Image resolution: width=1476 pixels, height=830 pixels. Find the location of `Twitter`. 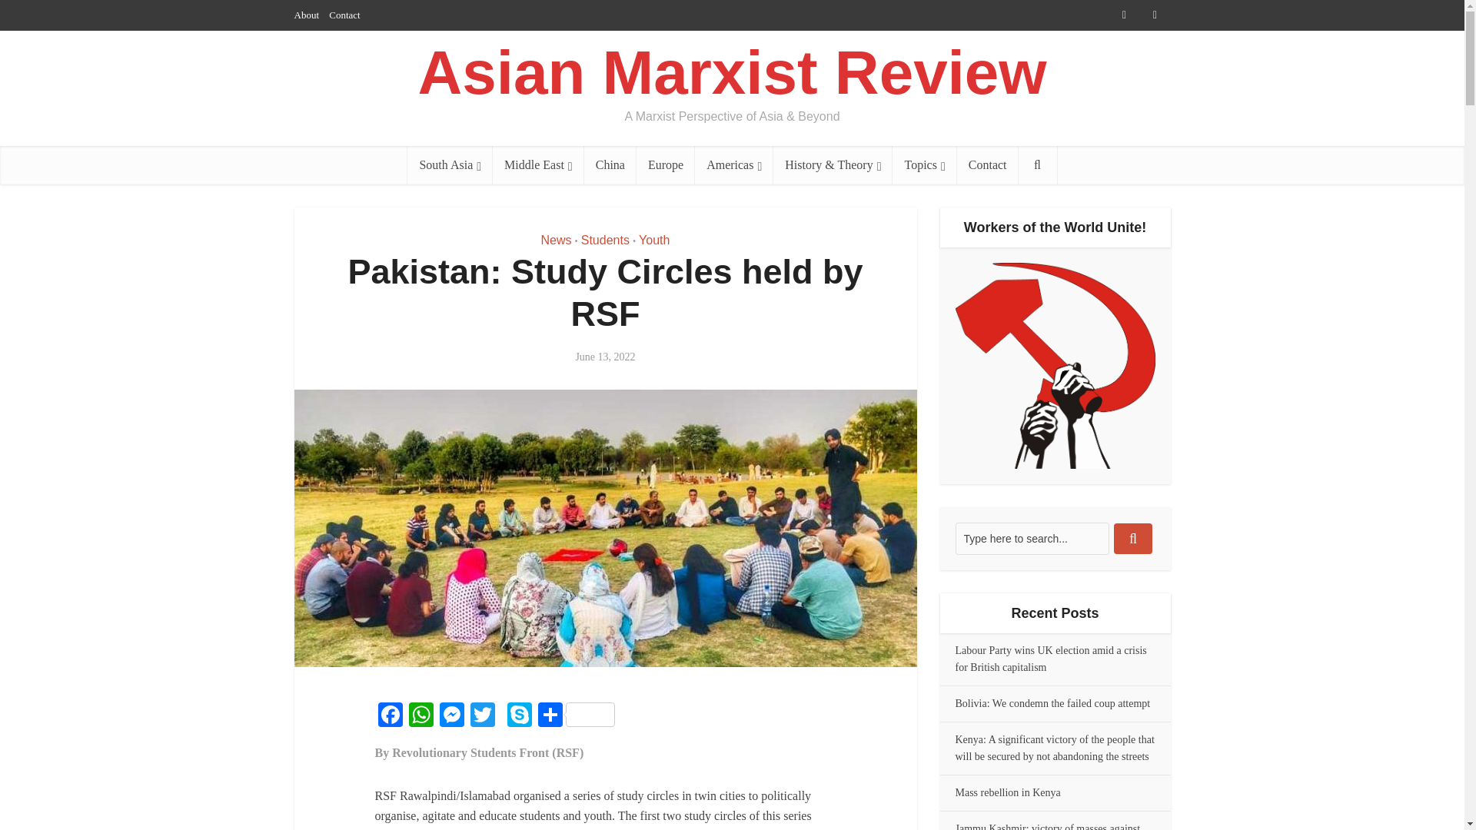

Twitter is located at coordinates (483, 716).